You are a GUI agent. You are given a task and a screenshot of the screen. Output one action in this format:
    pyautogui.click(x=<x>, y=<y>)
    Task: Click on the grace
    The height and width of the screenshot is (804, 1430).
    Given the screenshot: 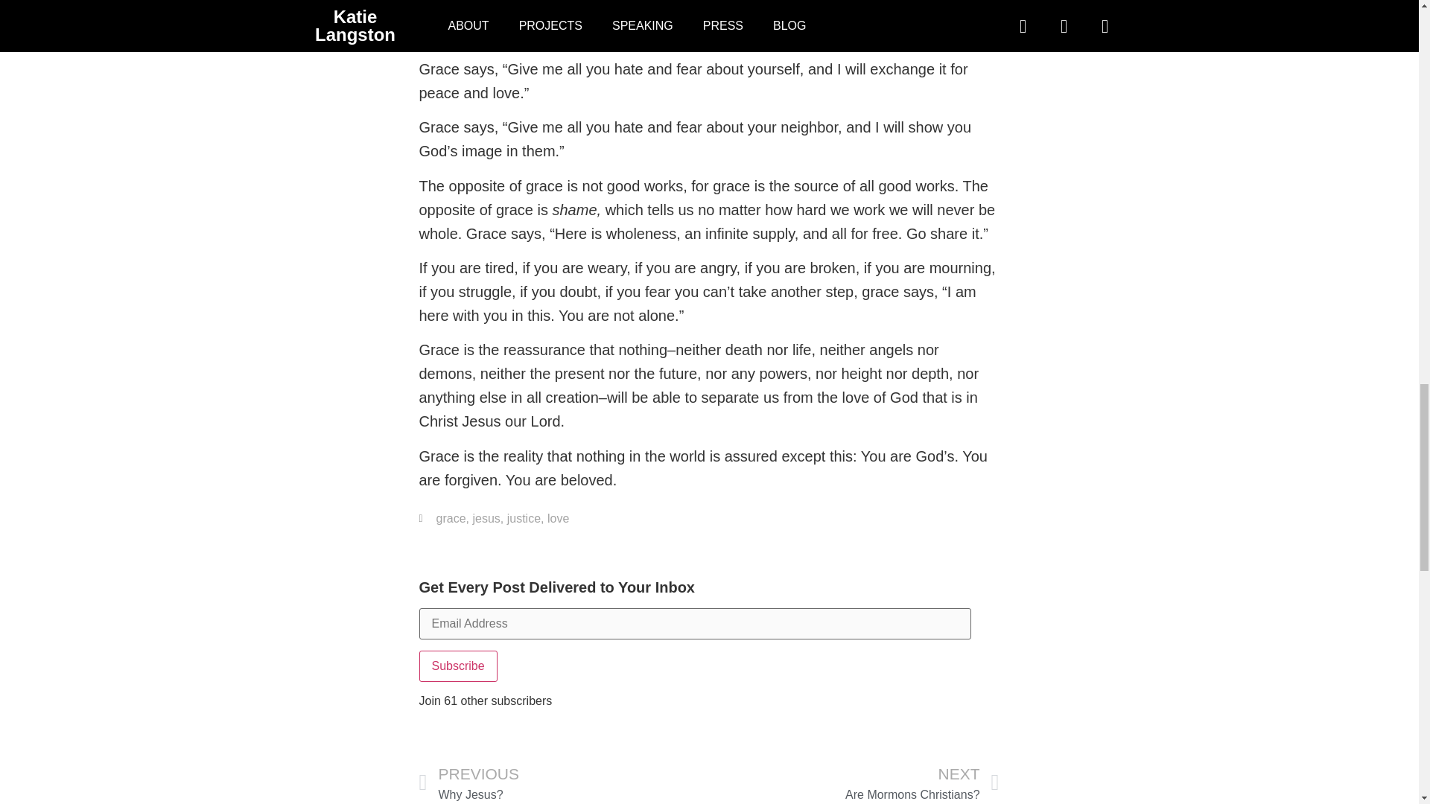 What is the action you would take?
    pyautogui.click(x=451, y=518)
    